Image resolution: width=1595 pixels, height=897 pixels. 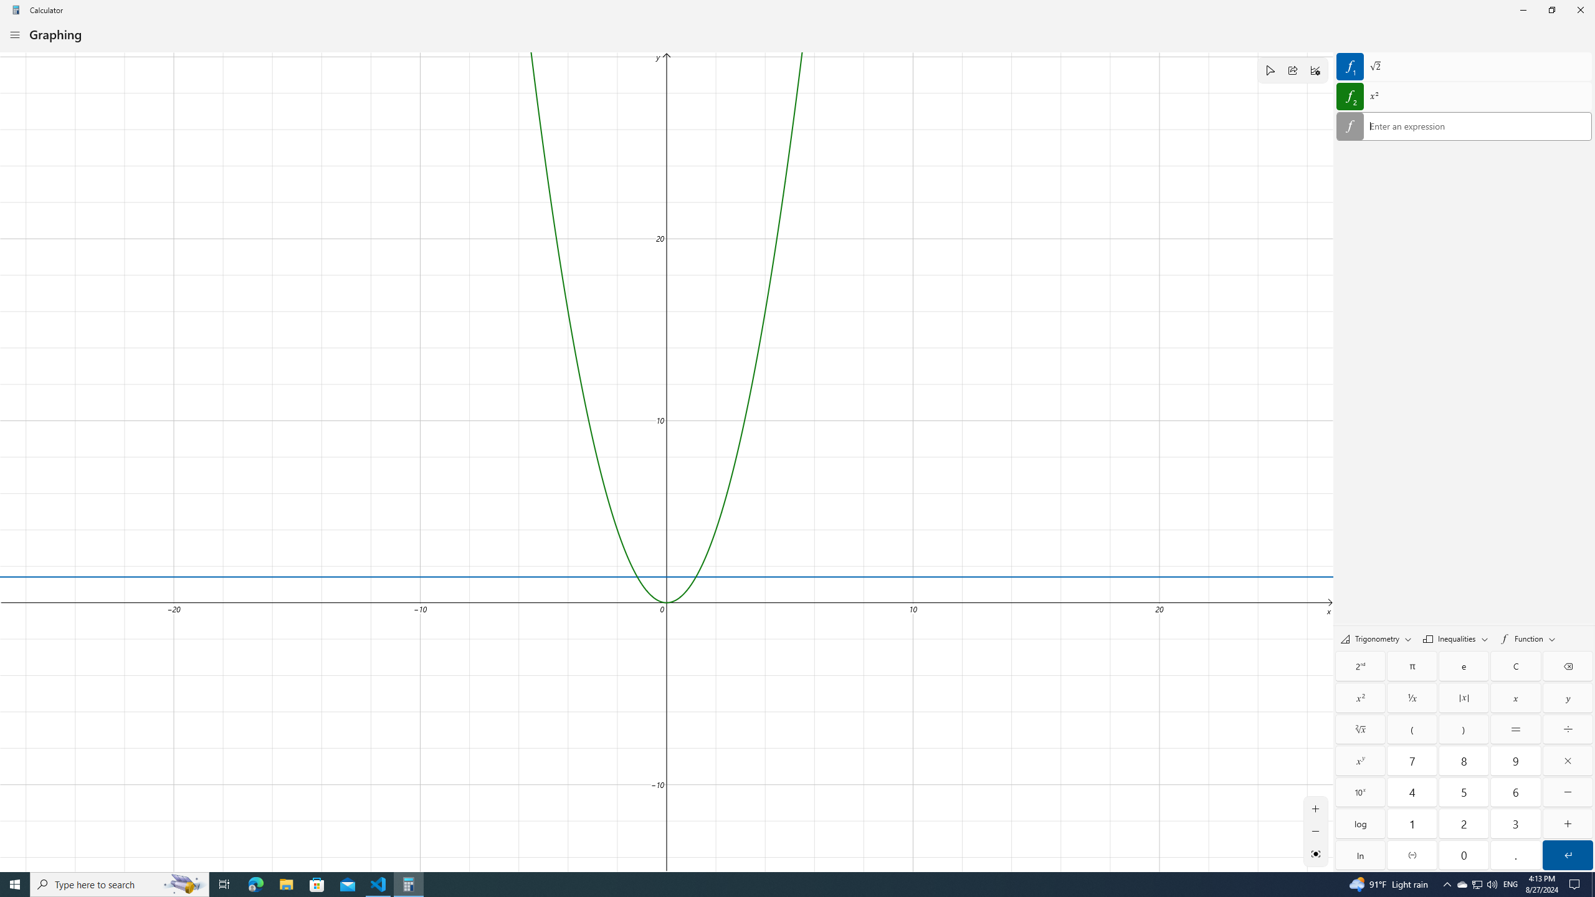 What do you see at coordinates (1412, 729) in the screenshot?
I see `Left parenthesis` at bounding box center [1412, 729].